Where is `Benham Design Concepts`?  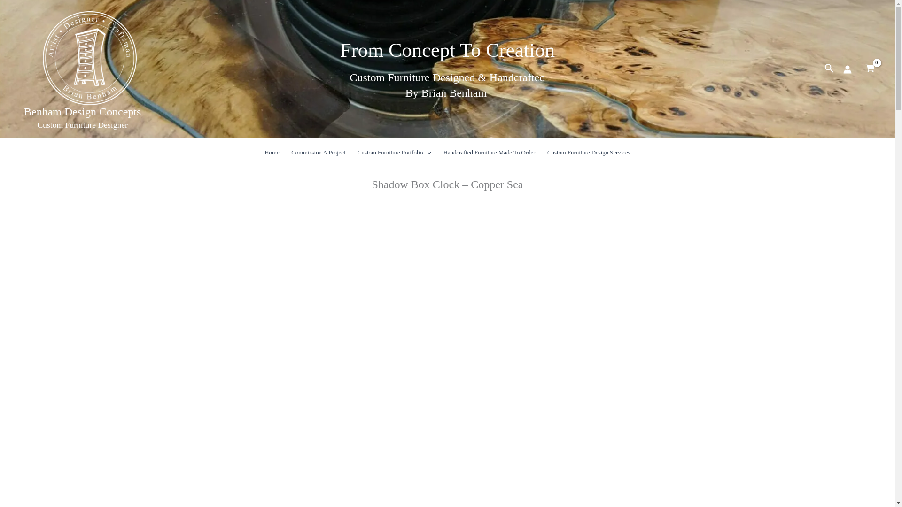
Benham Design Concepts is located at coordinates (82, 111).